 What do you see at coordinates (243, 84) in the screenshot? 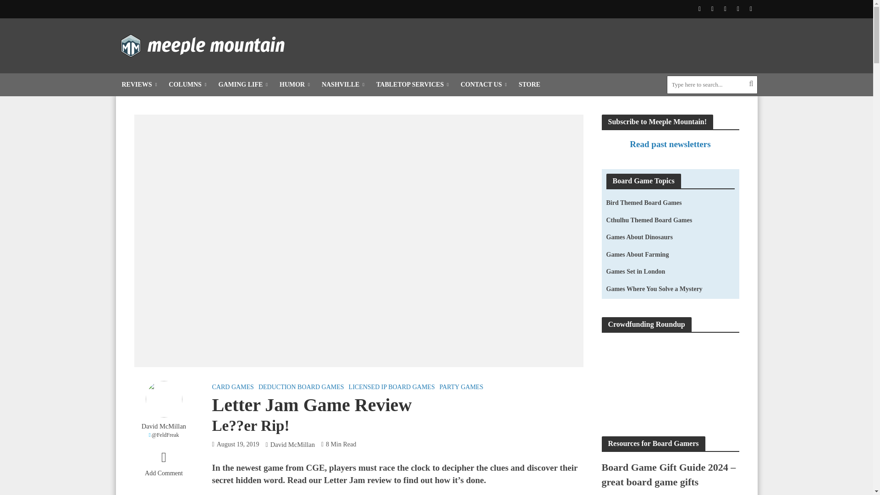
I see `GAMING LIFE` at bounding box center [243, 84].